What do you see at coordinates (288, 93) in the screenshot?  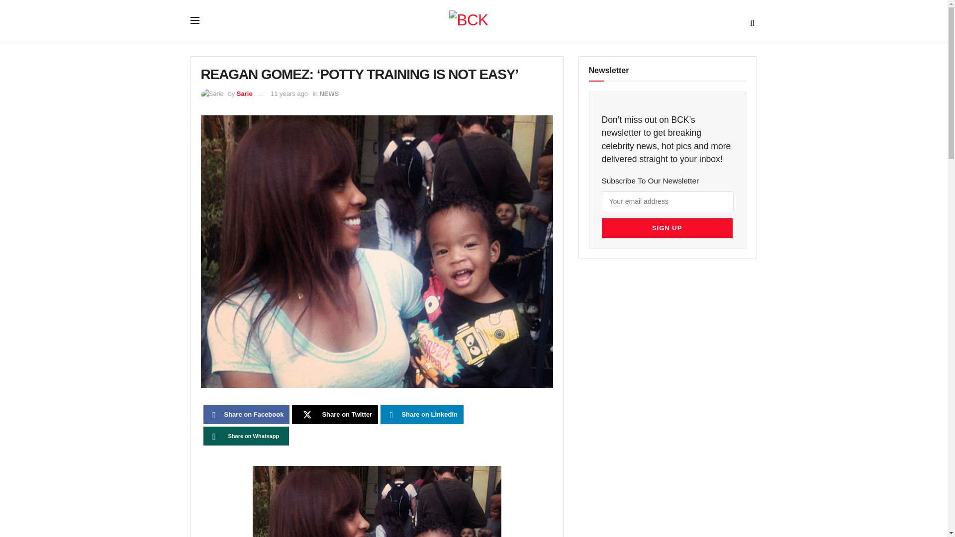 I see `11 years ago` at bounding box center [288, 93].